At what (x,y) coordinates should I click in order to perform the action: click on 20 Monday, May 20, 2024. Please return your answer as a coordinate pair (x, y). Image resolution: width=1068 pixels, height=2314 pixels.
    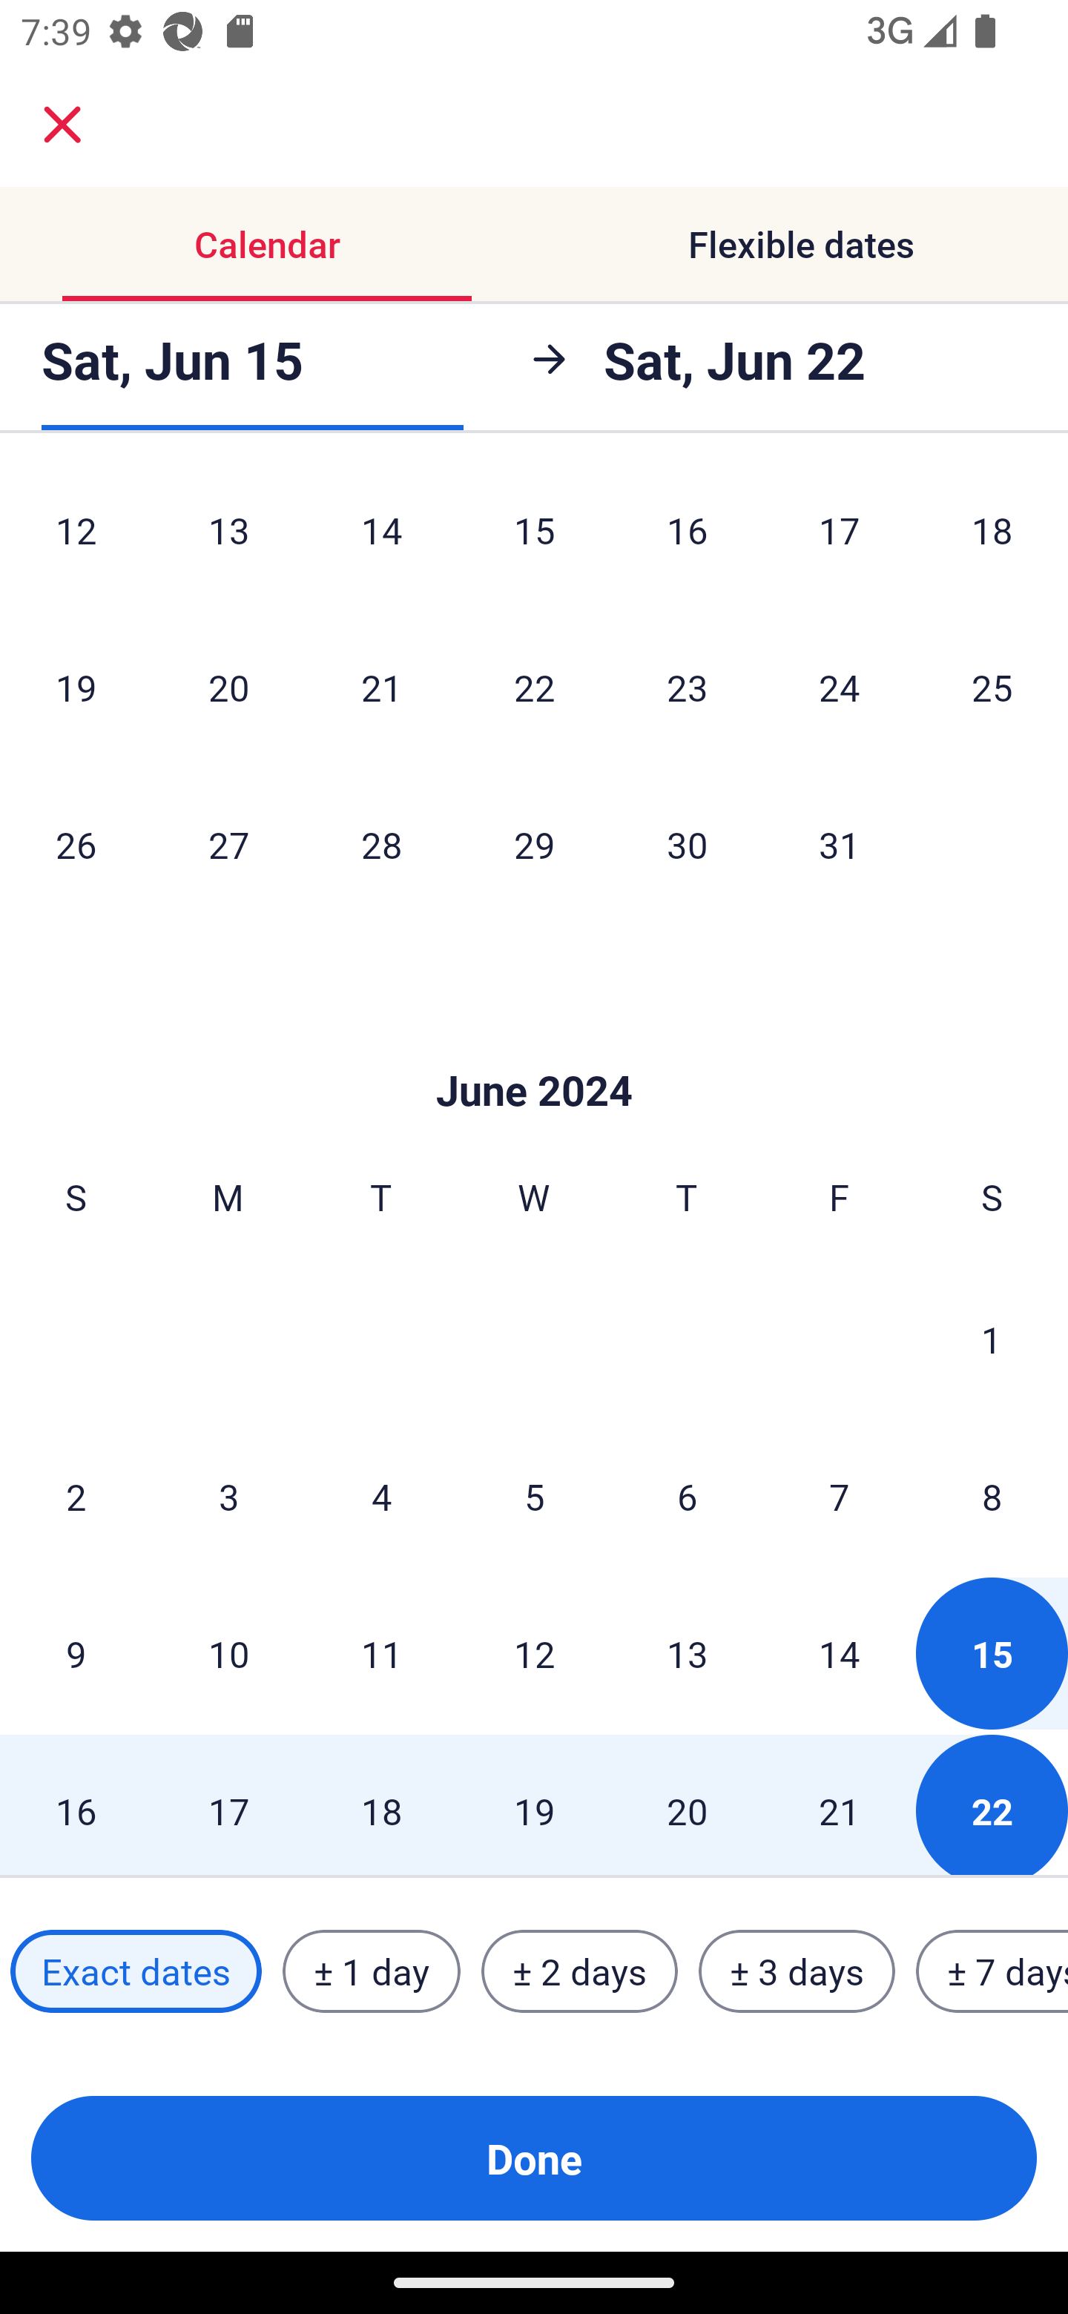
    Looking at the image, I should click on (228, 687).